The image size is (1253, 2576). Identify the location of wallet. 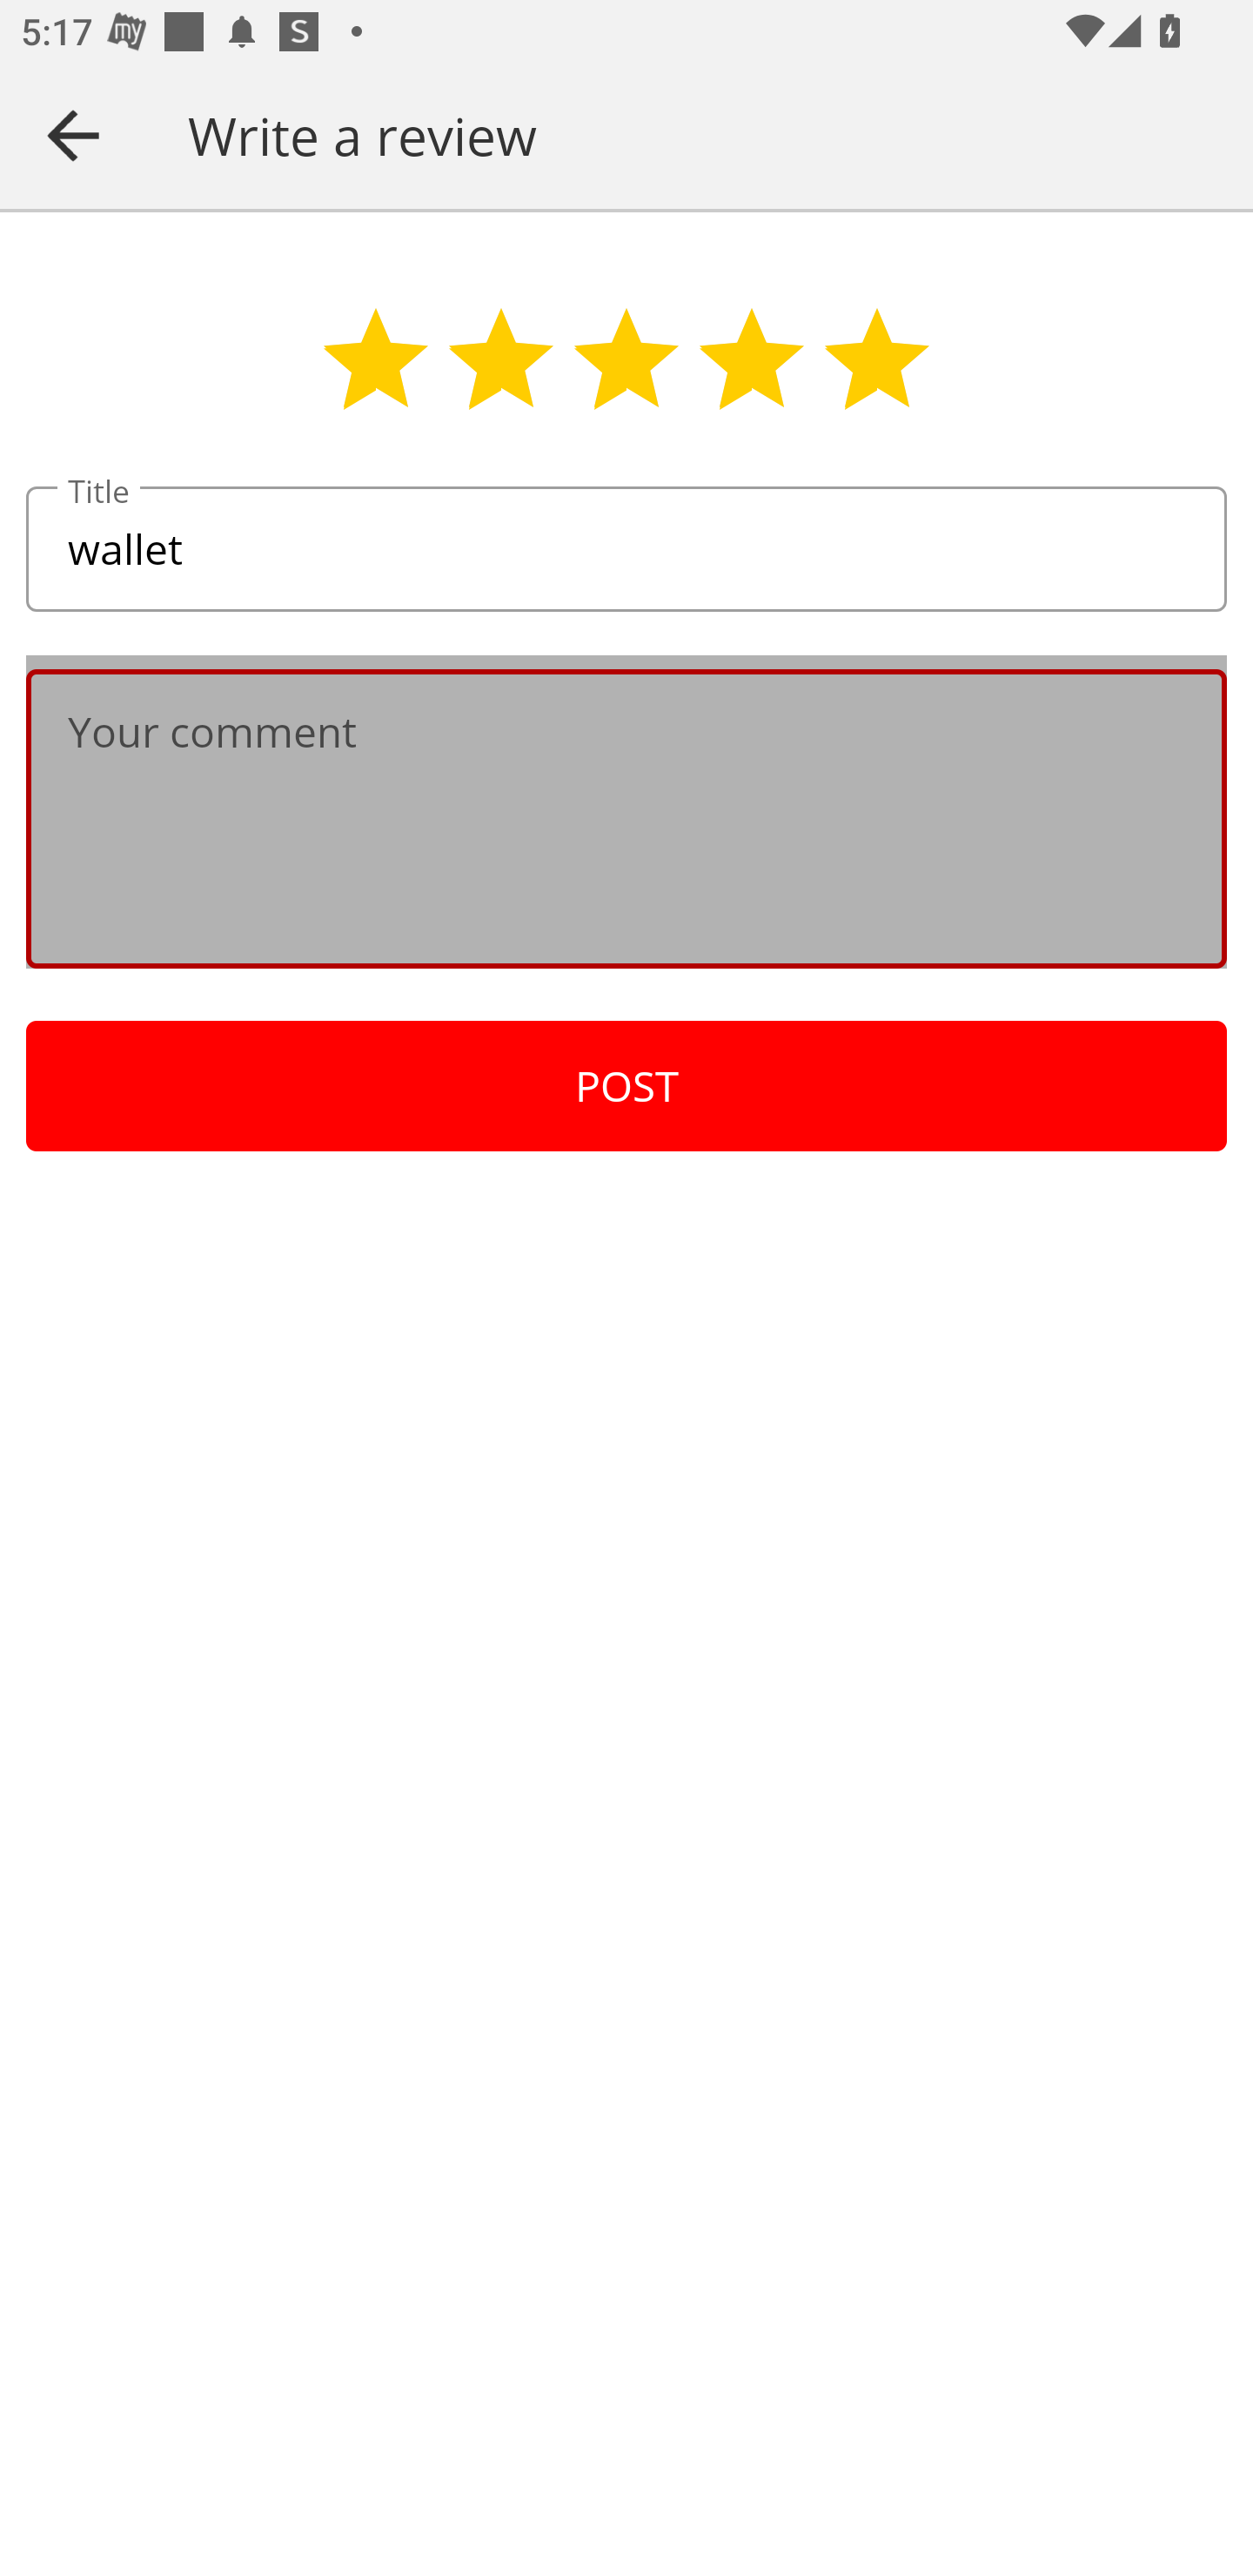
(626, 550).